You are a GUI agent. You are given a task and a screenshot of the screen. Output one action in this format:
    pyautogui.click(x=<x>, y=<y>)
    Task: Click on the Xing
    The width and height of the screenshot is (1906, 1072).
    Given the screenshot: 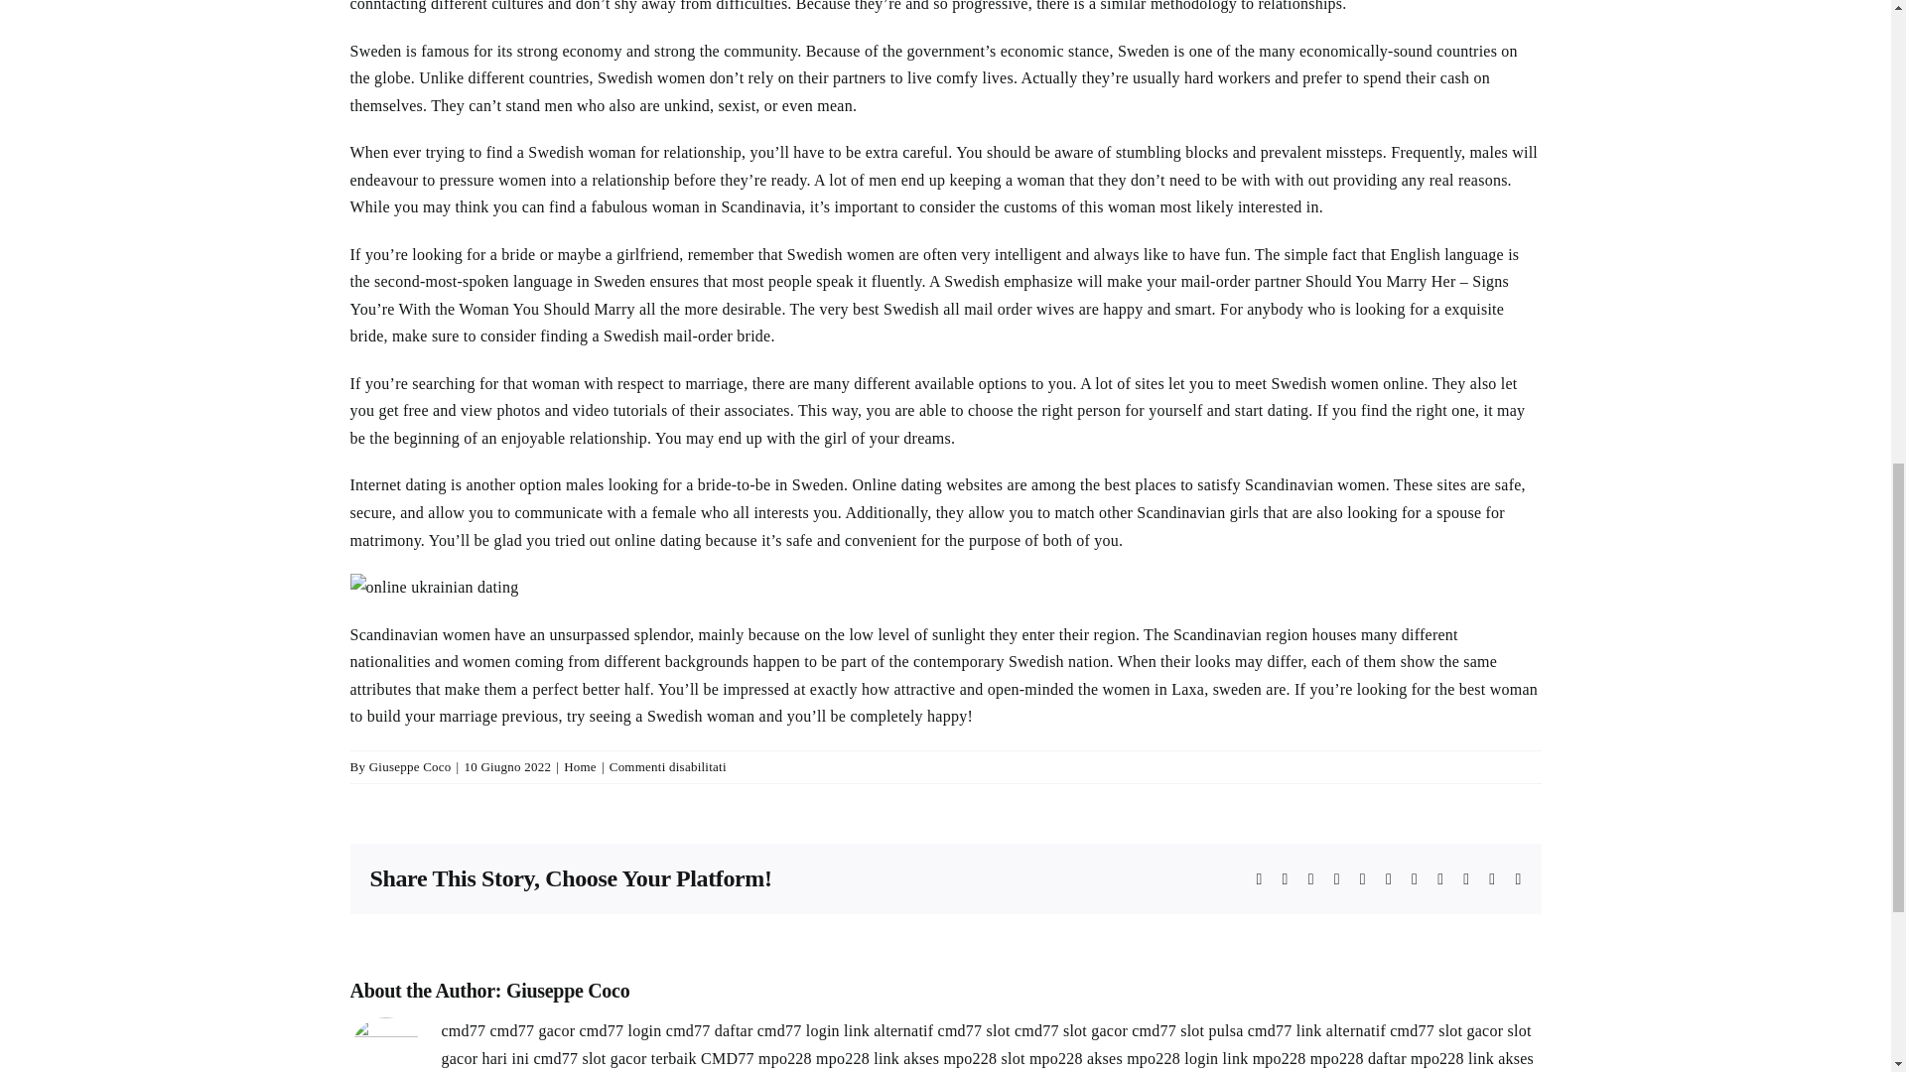 What is the action you would take?
    pyautogui.click(x=1491, y=879)
    